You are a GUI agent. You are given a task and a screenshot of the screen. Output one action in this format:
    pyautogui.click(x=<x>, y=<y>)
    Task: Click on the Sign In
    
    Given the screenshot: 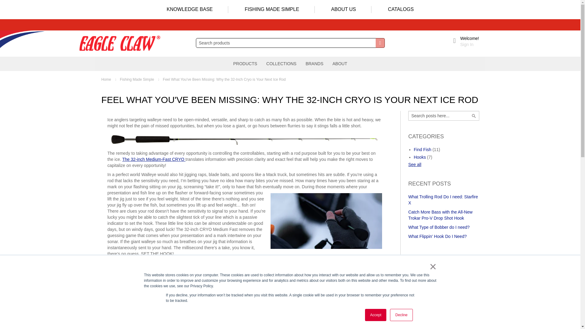 What is the action you would take?
    pyautogui.click(x=467, y=44)
    